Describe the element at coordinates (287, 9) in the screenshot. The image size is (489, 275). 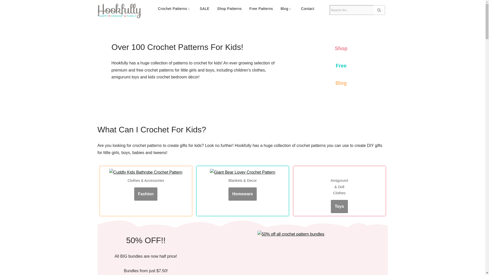
I see `Blog` at that location.